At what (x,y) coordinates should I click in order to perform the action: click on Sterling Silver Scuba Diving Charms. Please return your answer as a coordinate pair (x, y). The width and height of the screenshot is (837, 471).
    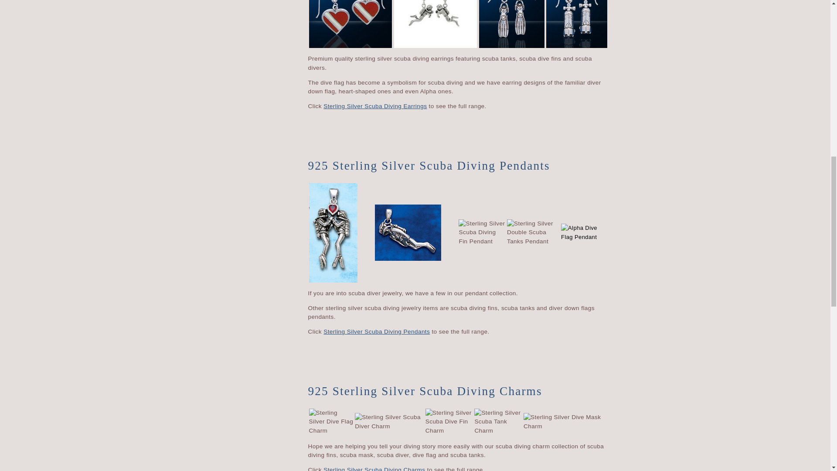
    Looking at the image, I should click on (374, 469).